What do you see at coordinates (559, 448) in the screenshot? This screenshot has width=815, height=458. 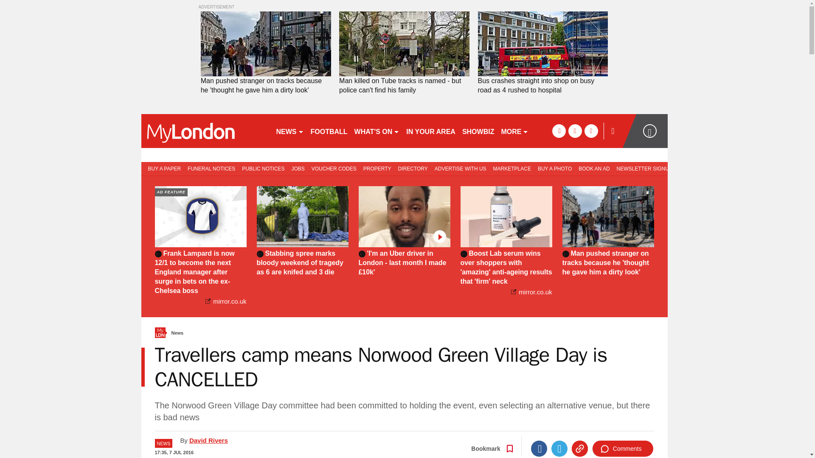 I see `Twitter` at bounding box center [559, 448].